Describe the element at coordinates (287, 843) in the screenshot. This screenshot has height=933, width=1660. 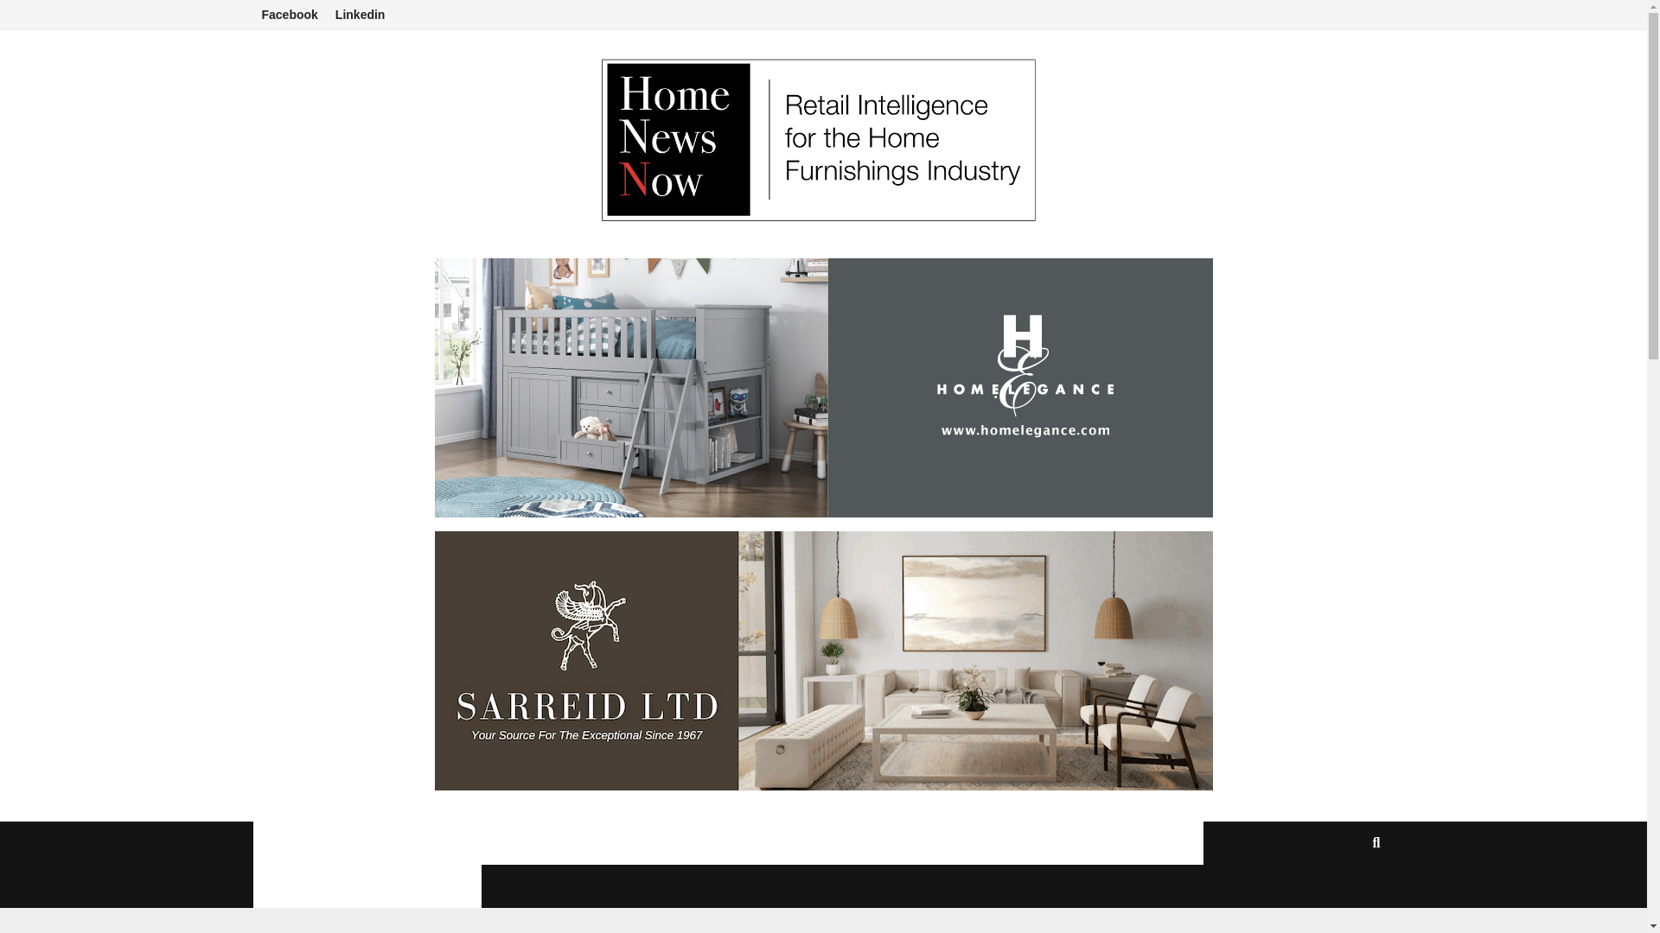
I see `HOME` at that location.